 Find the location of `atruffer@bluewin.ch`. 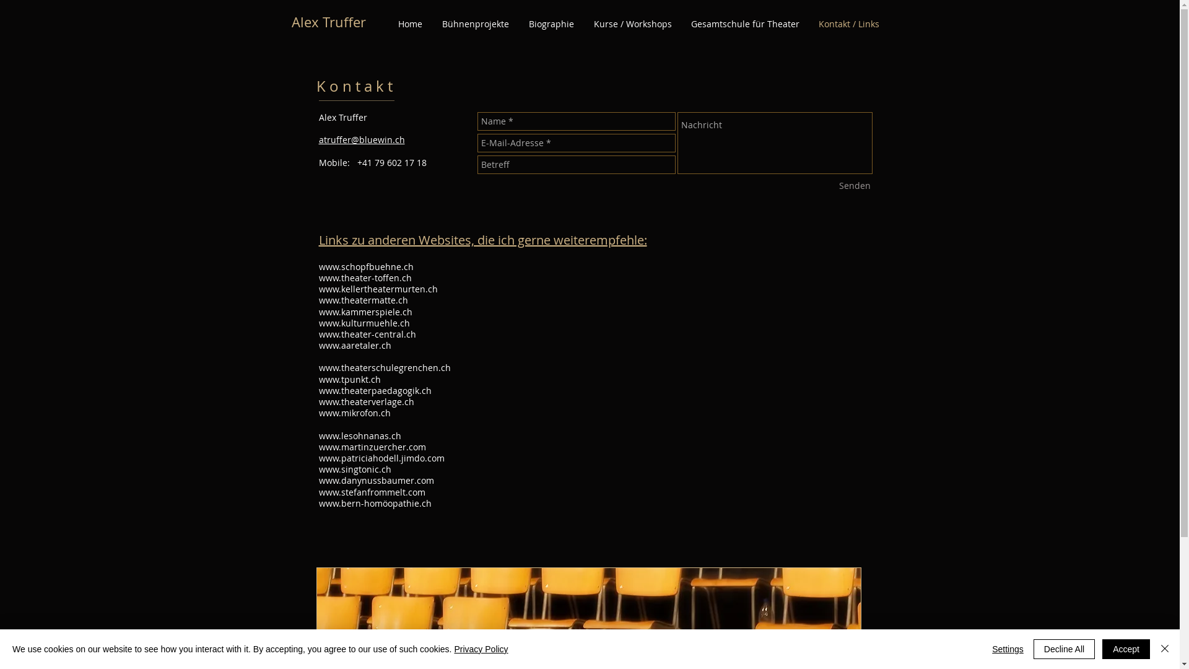

atruffer@bluewin.ch is located at coordinates (362, 140).